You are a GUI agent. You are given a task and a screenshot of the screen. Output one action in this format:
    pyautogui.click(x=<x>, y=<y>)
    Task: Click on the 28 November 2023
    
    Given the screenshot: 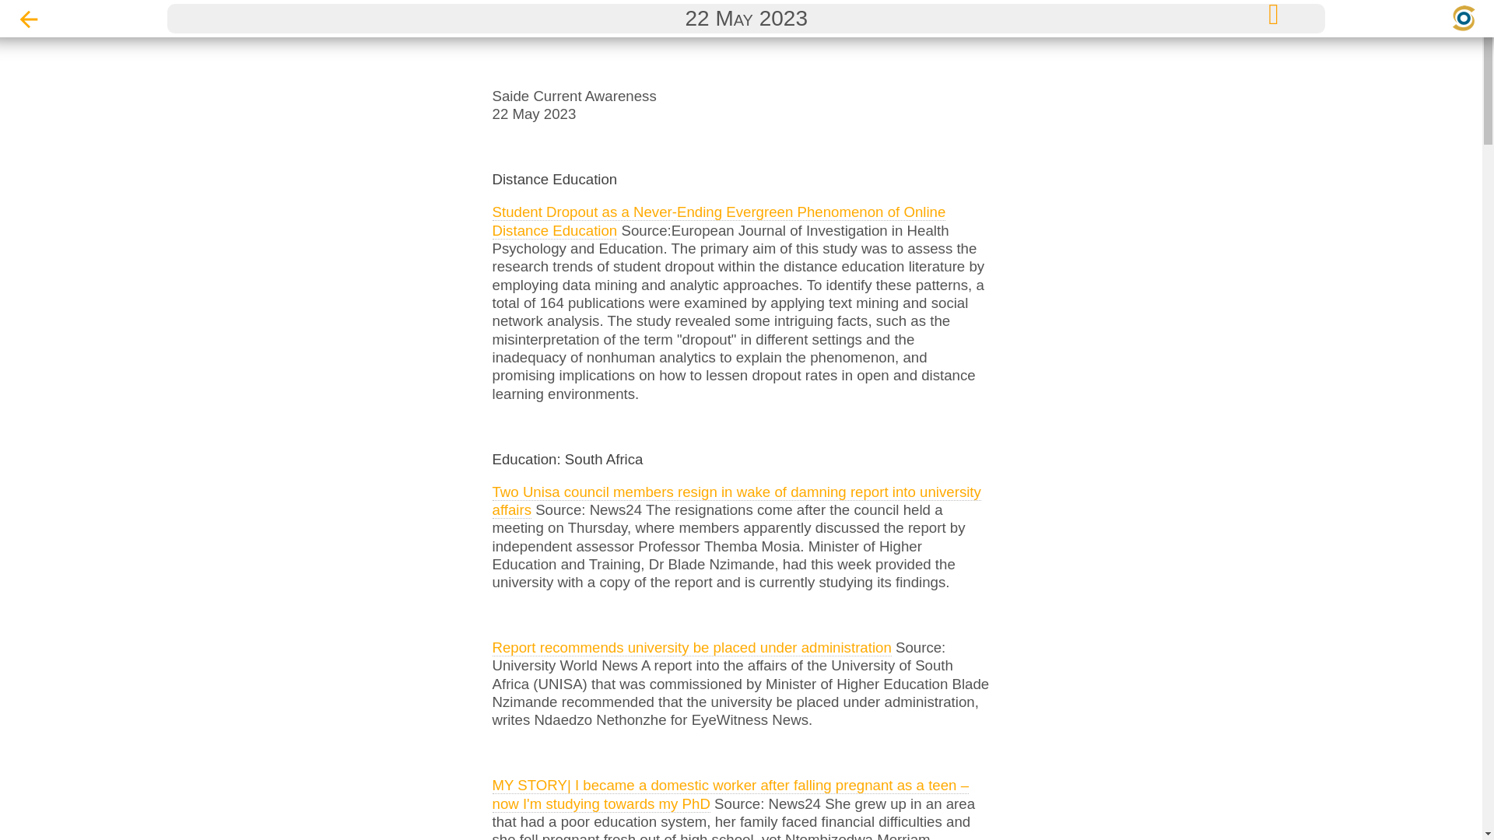 What is the action you would take?
    pyautogui.click(x=741, y=472)
    